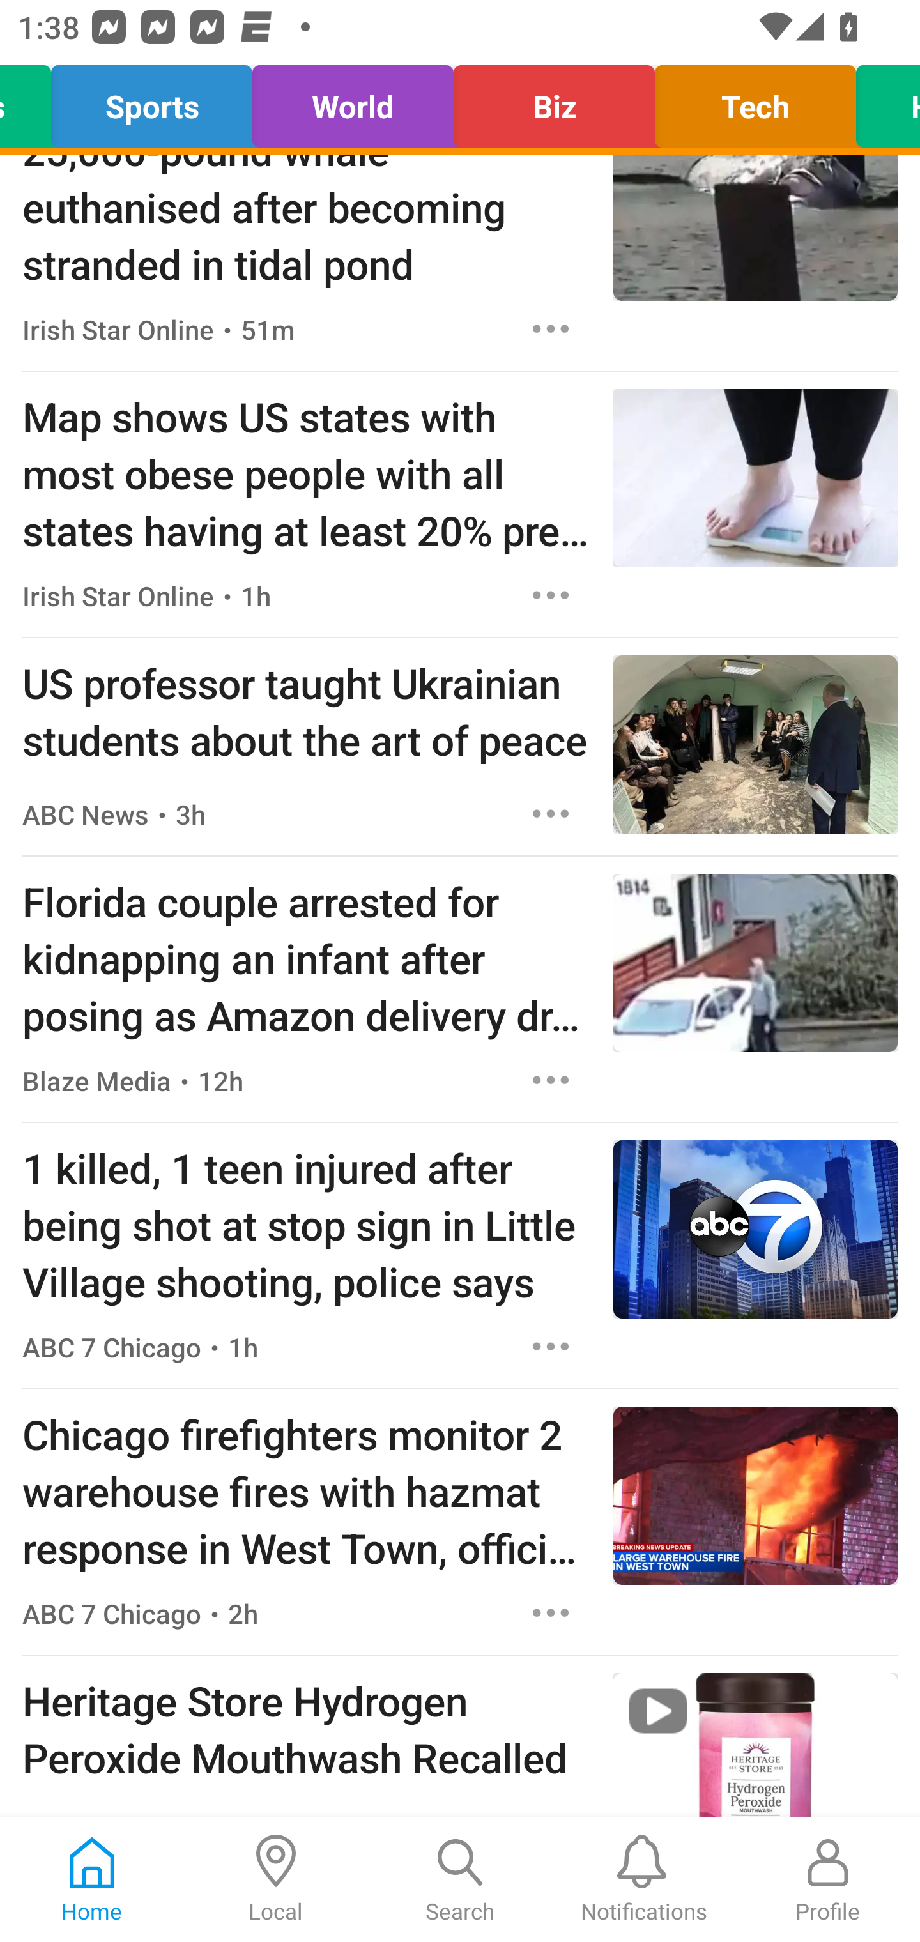 This screenshot has width=920, height=1942. What do you see at coordinates (551, 1612) in the screenshot?
I see `Options` at bounding box center [551, 1612].